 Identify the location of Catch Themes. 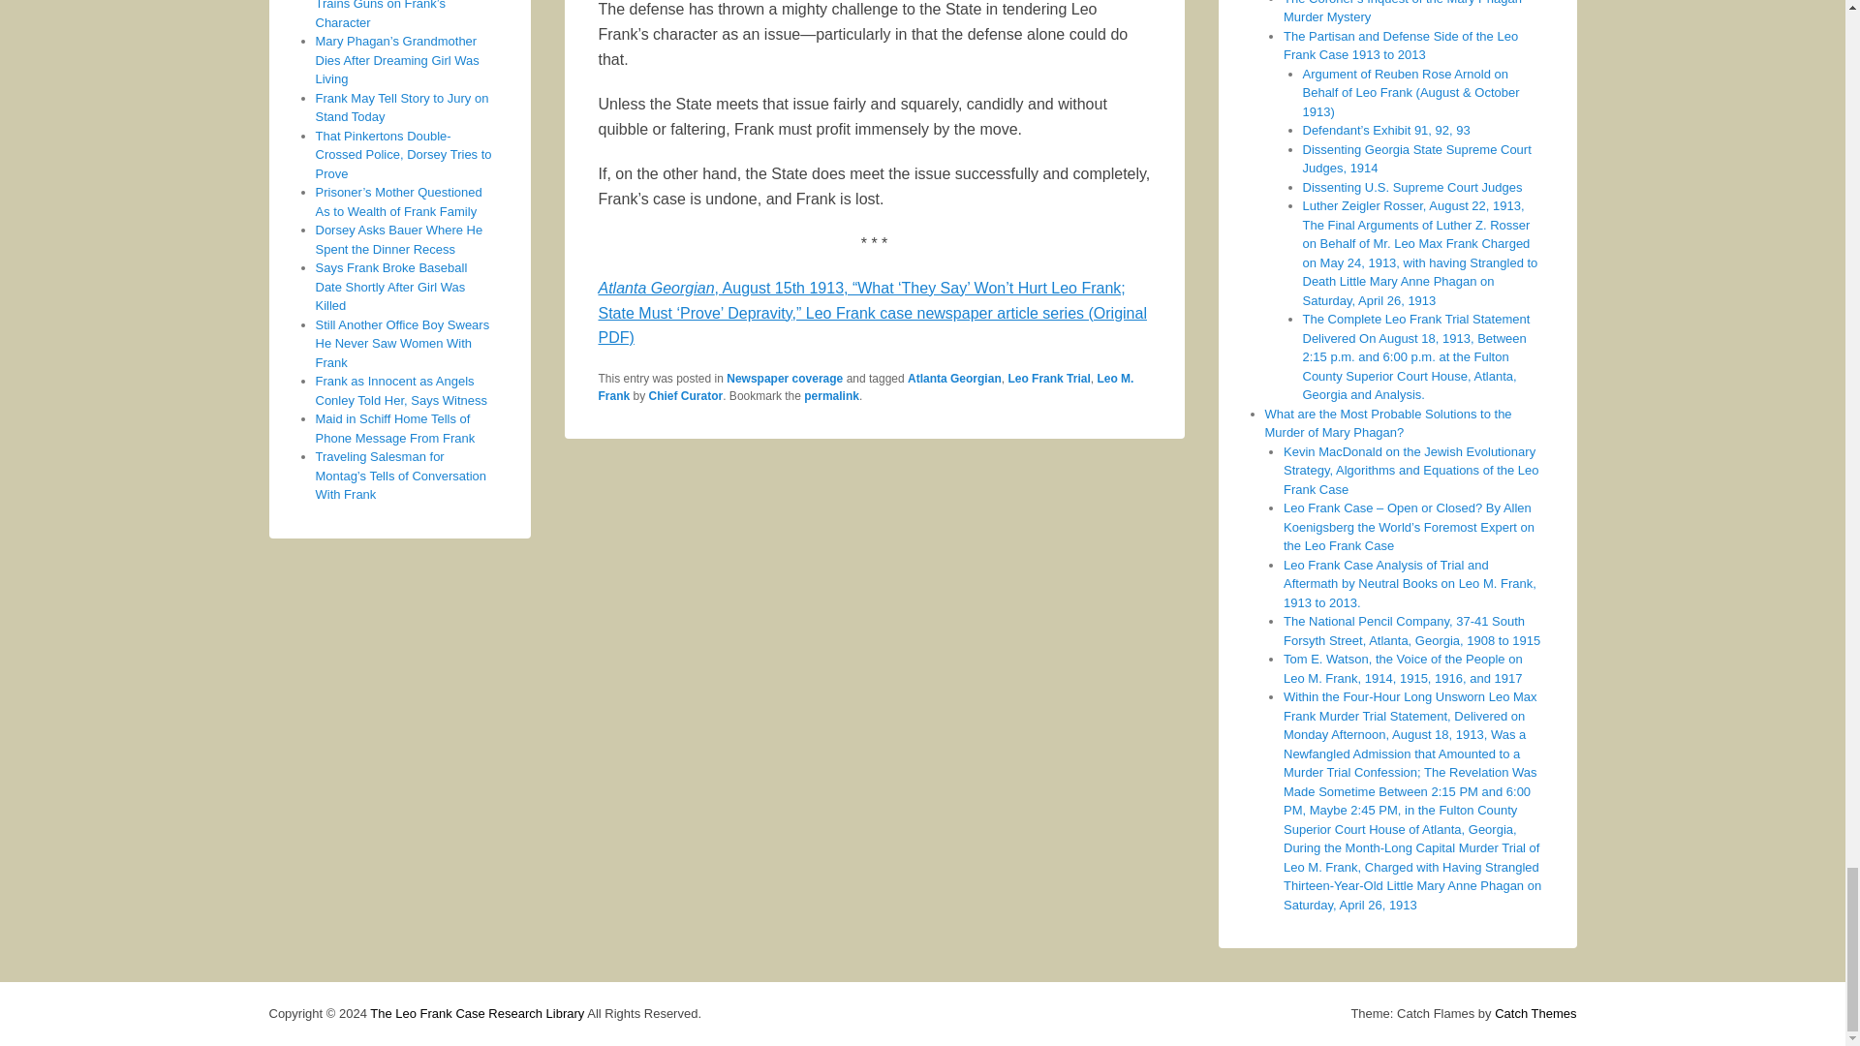
(1534, 1013).